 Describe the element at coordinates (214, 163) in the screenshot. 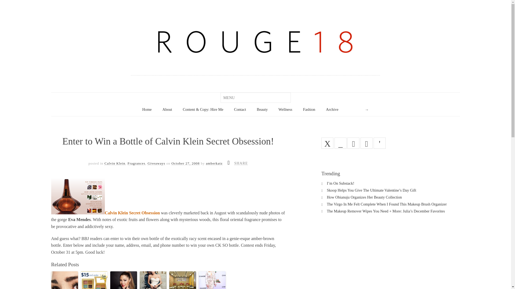

I see `View all posts by amberkatz` at that location.